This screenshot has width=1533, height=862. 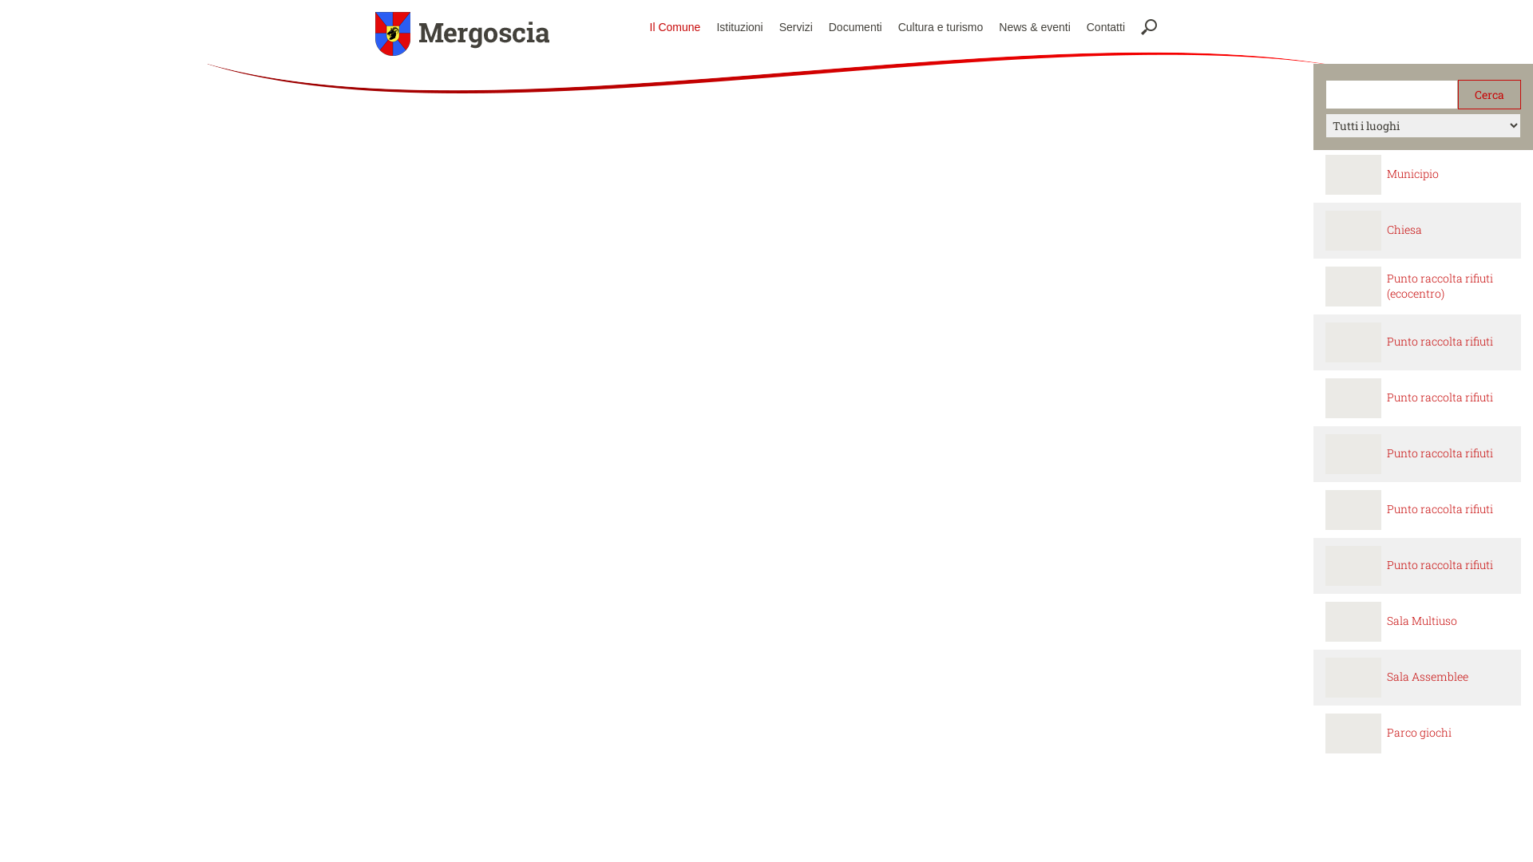 What do you see at coordinates (1420, 733) in the screenshot?
I see `Parco giochi` at bounding box center [1420, 733].